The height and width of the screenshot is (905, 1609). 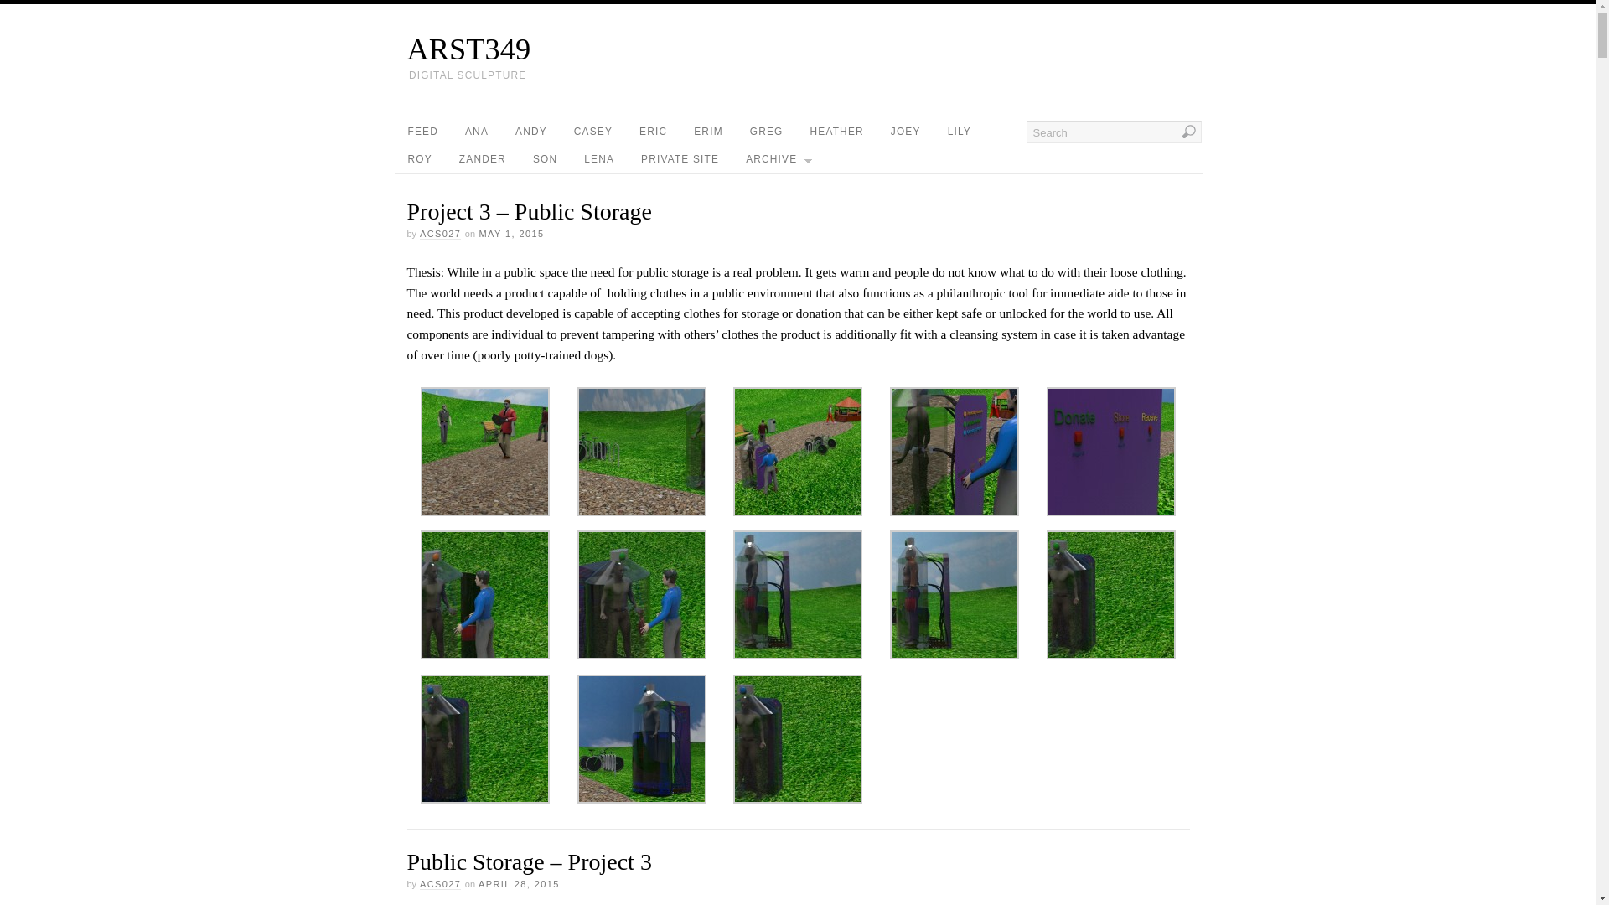 What do you see at coordinates (804, 49) in the screenshot?
I see `Home` at bounding box center [804, 49].